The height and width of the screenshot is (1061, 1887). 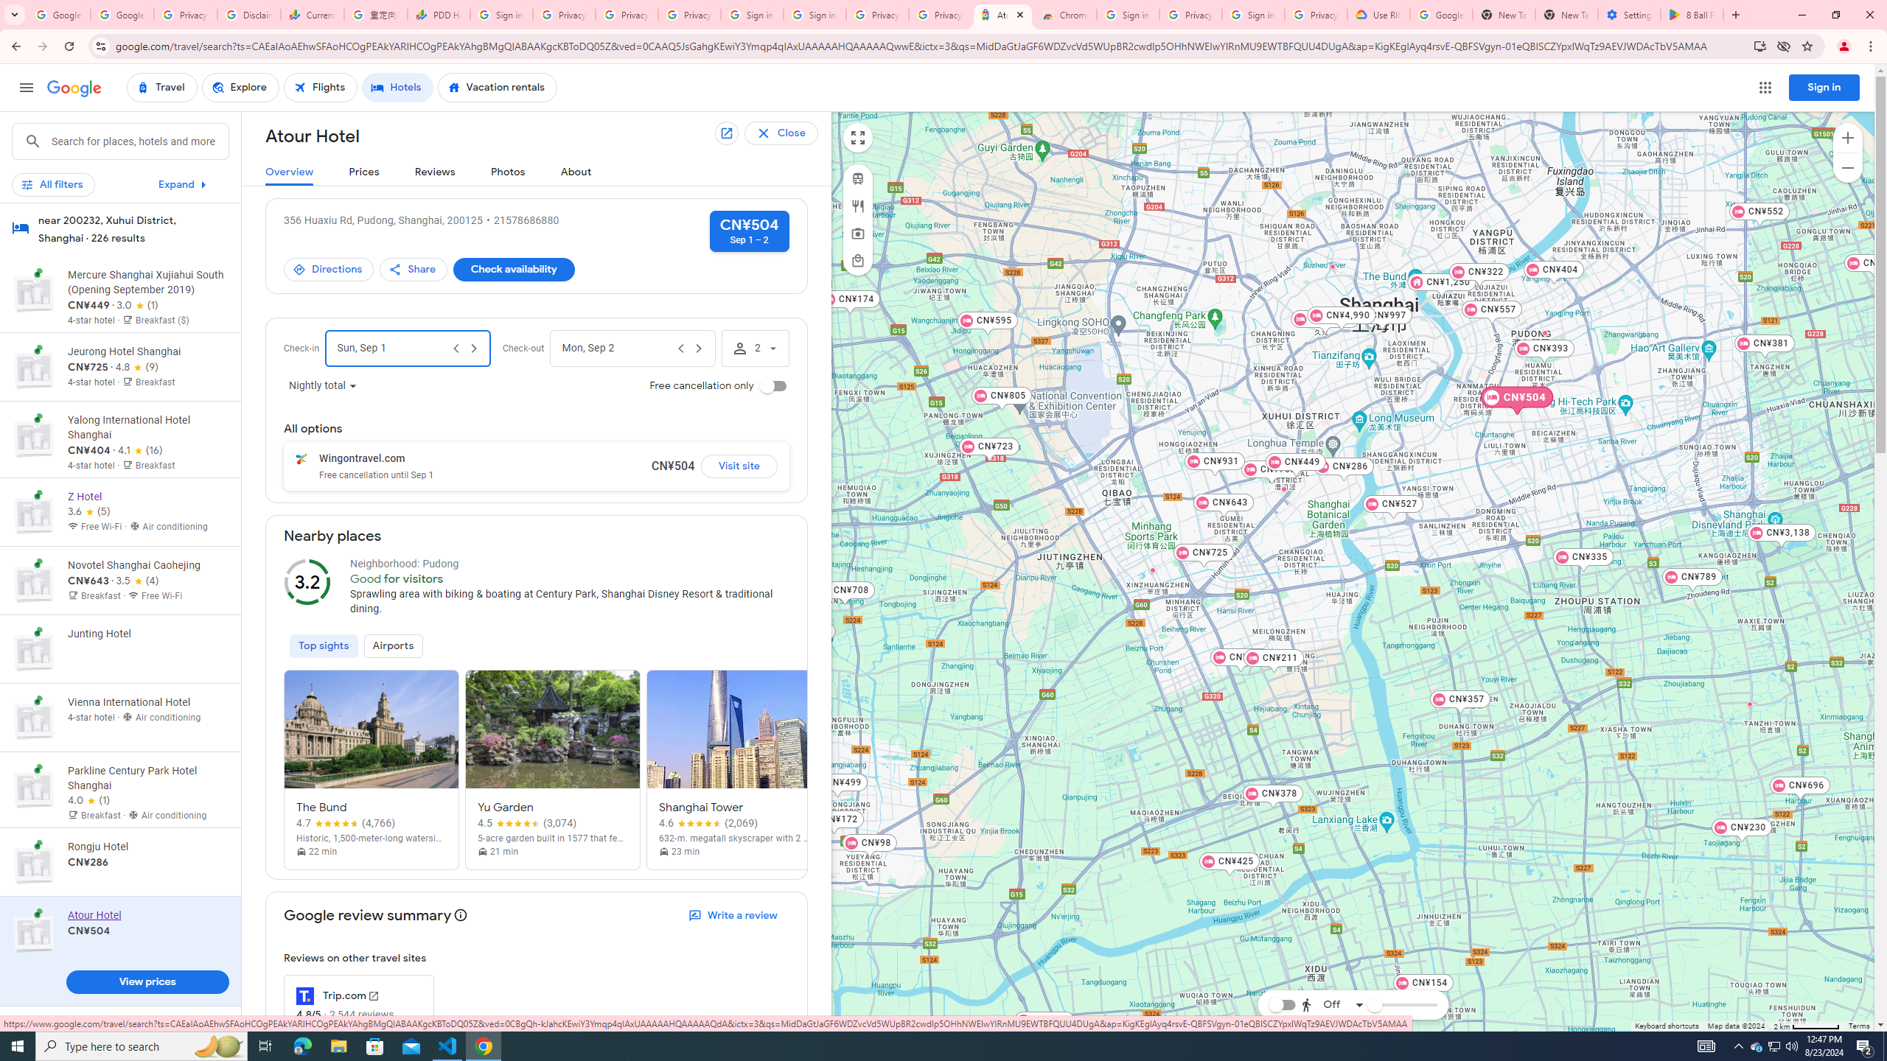 I want to click on 4.1 out of 5 stars from 16 reviews, so click(x=139, y=451).